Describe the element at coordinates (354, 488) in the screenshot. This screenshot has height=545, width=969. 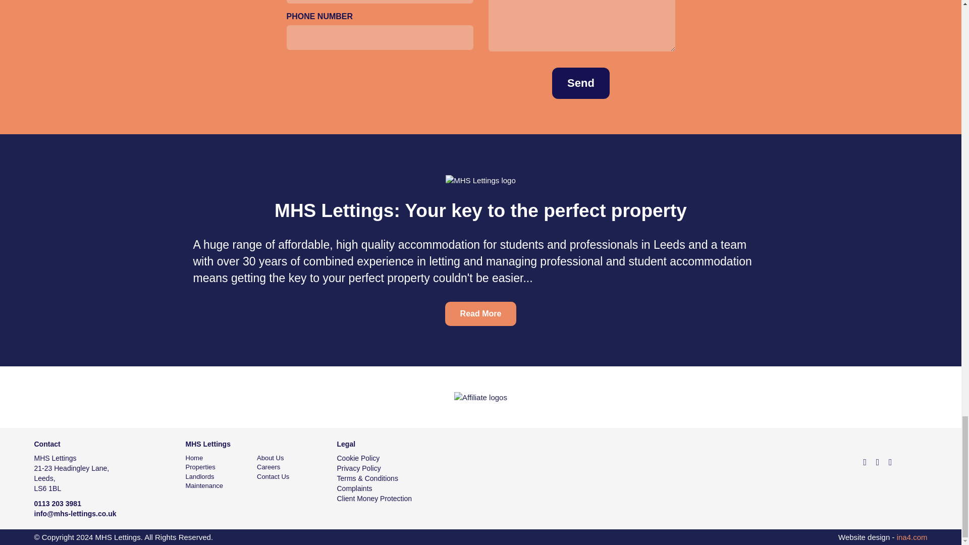
I see `Complaints` at that location.